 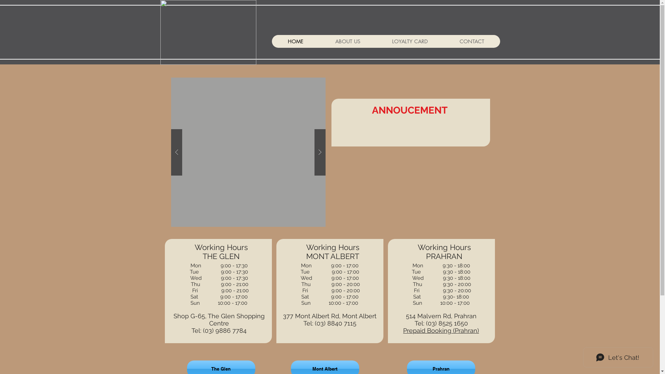 I want to click on ABOUT US, so click(x=348, y=42).